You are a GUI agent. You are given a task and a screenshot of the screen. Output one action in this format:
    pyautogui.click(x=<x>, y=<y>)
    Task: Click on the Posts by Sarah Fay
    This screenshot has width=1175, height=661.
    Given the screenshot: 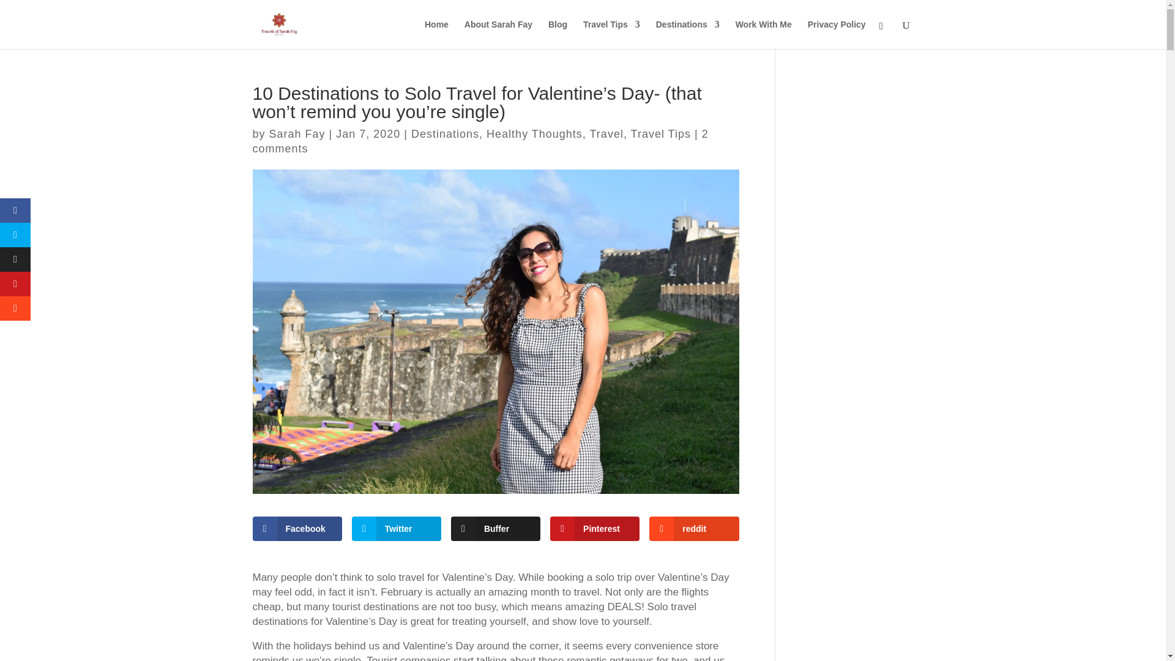 What is the action you would take?
    pyautogui.click(x=297, y=133)
    